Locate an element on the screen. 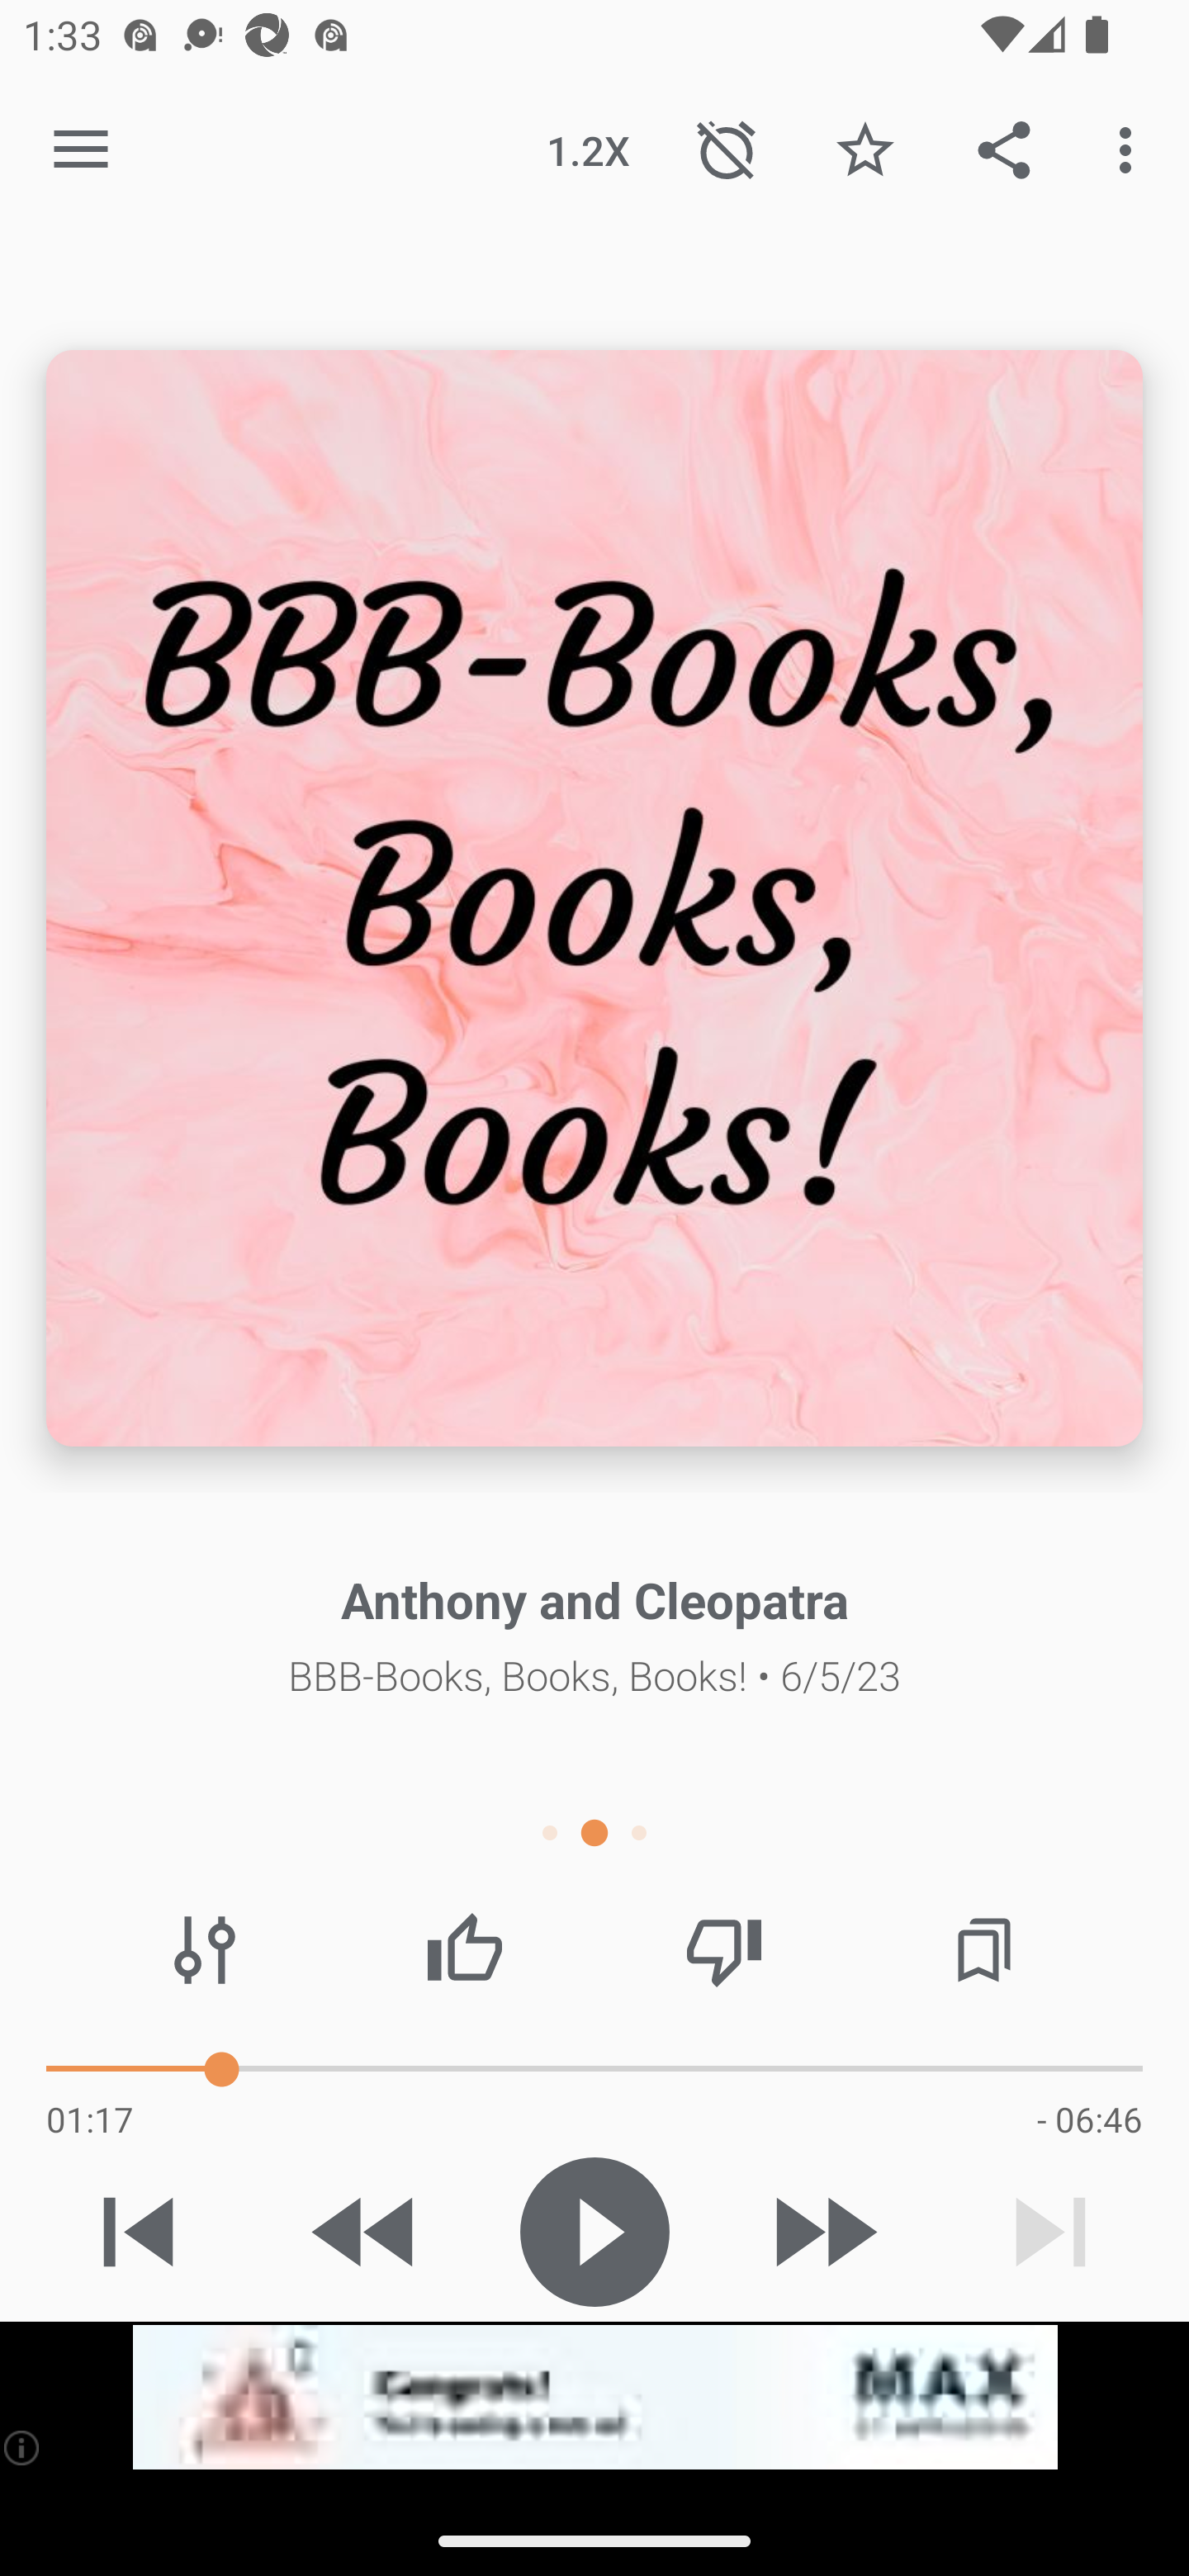 This screenshot has height=2576, width=1189. Previous track is located at coordinates (139, 2232).